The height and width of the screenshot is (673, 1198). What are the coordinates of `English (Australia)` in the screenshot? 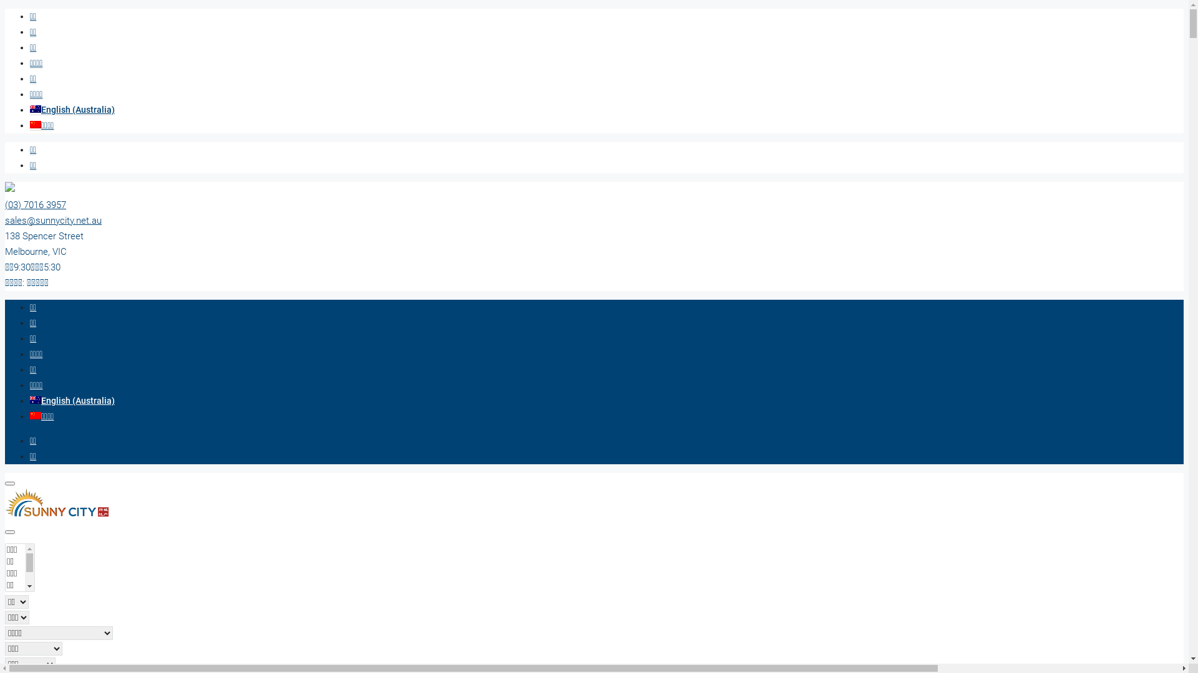 It's located at (36, 400).